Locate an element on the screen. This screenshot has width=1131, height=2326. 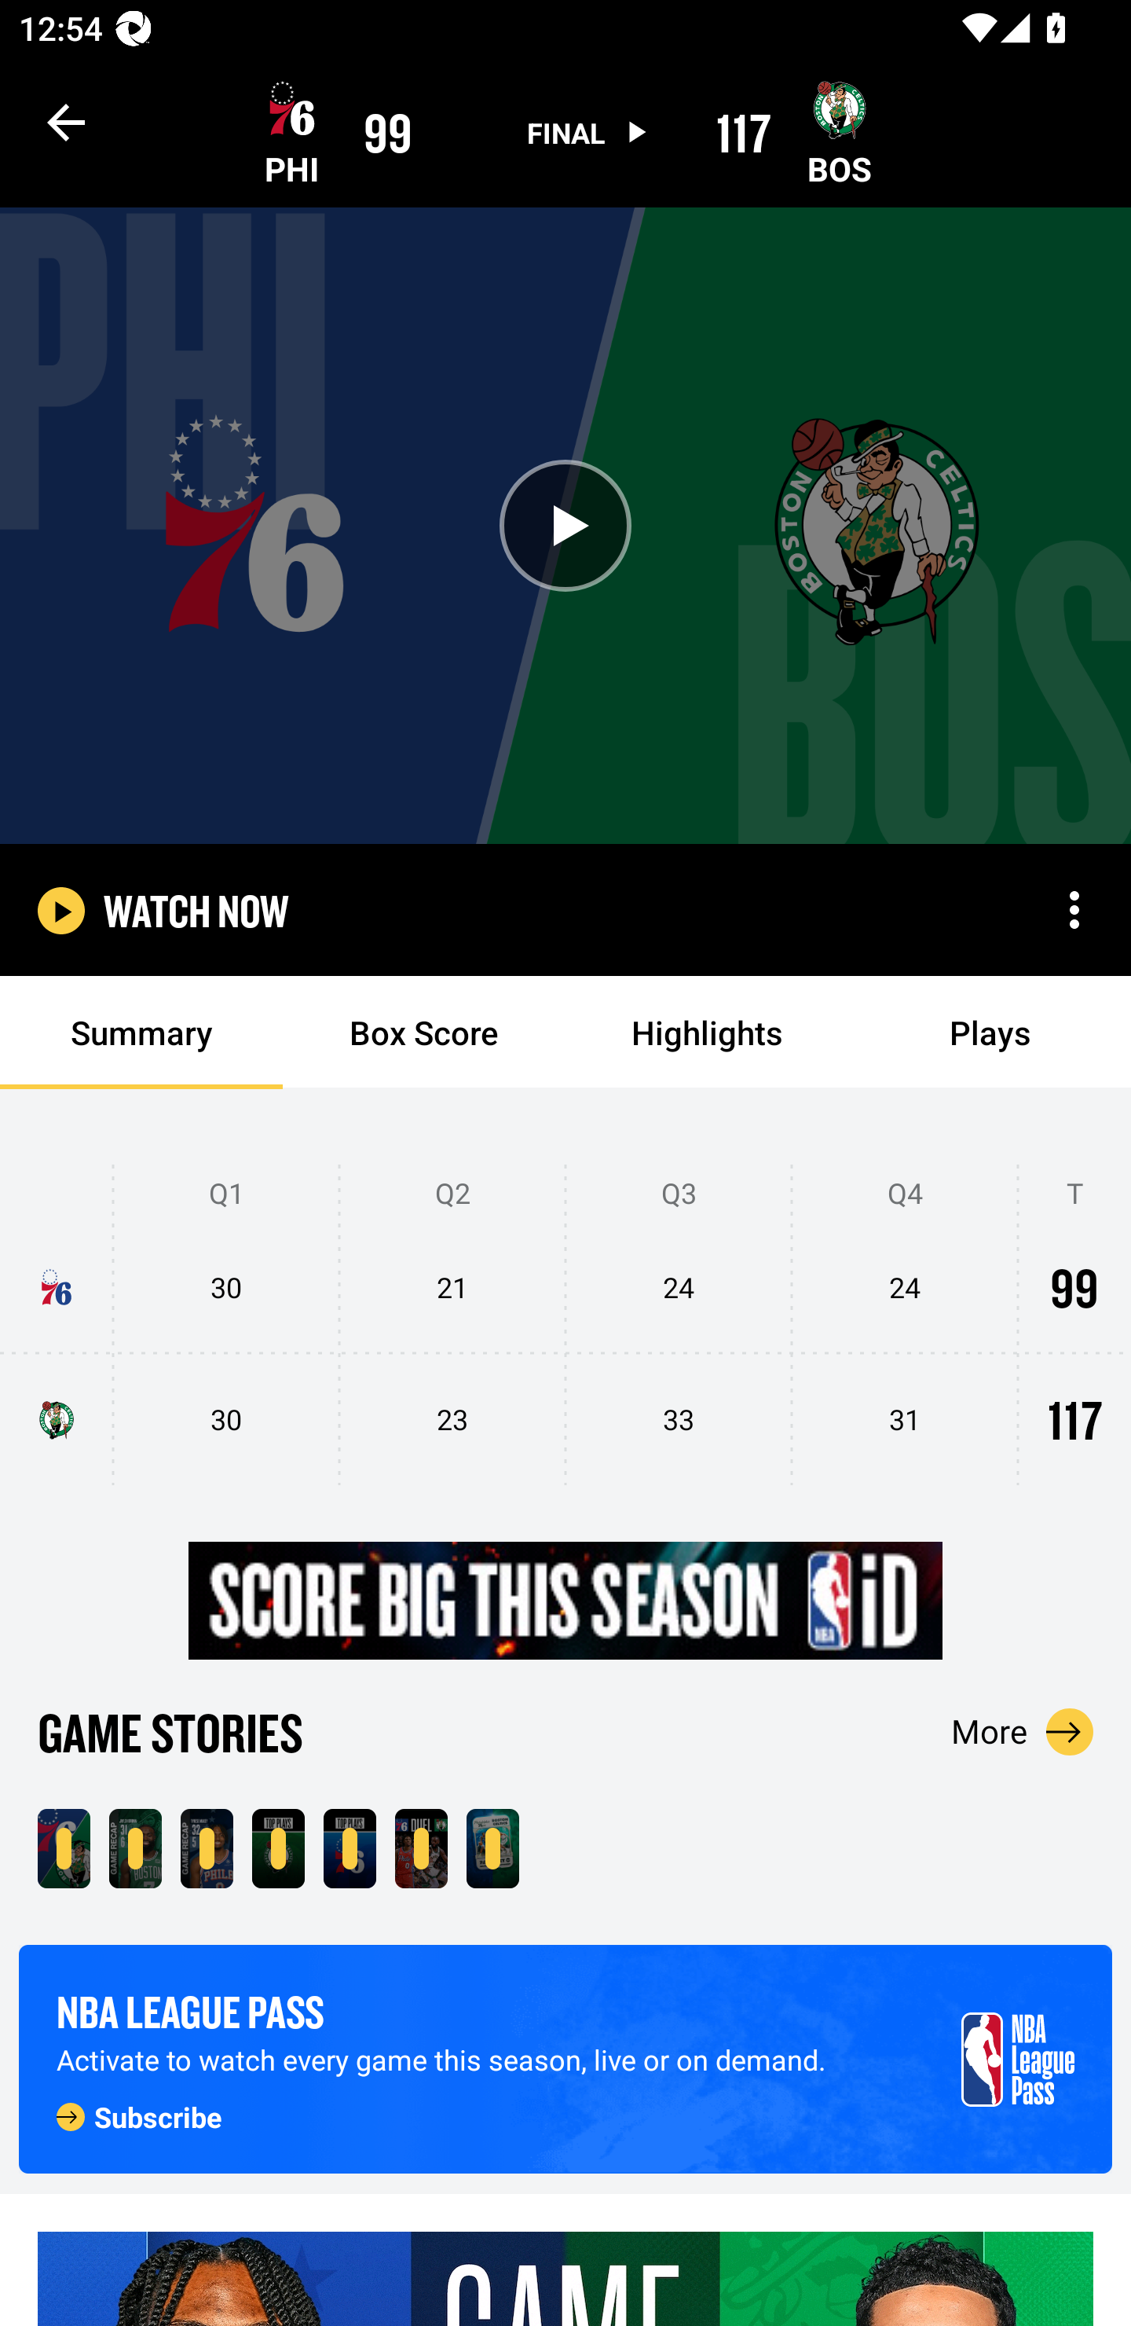
Box Score is located at coordinates (424, 1033).